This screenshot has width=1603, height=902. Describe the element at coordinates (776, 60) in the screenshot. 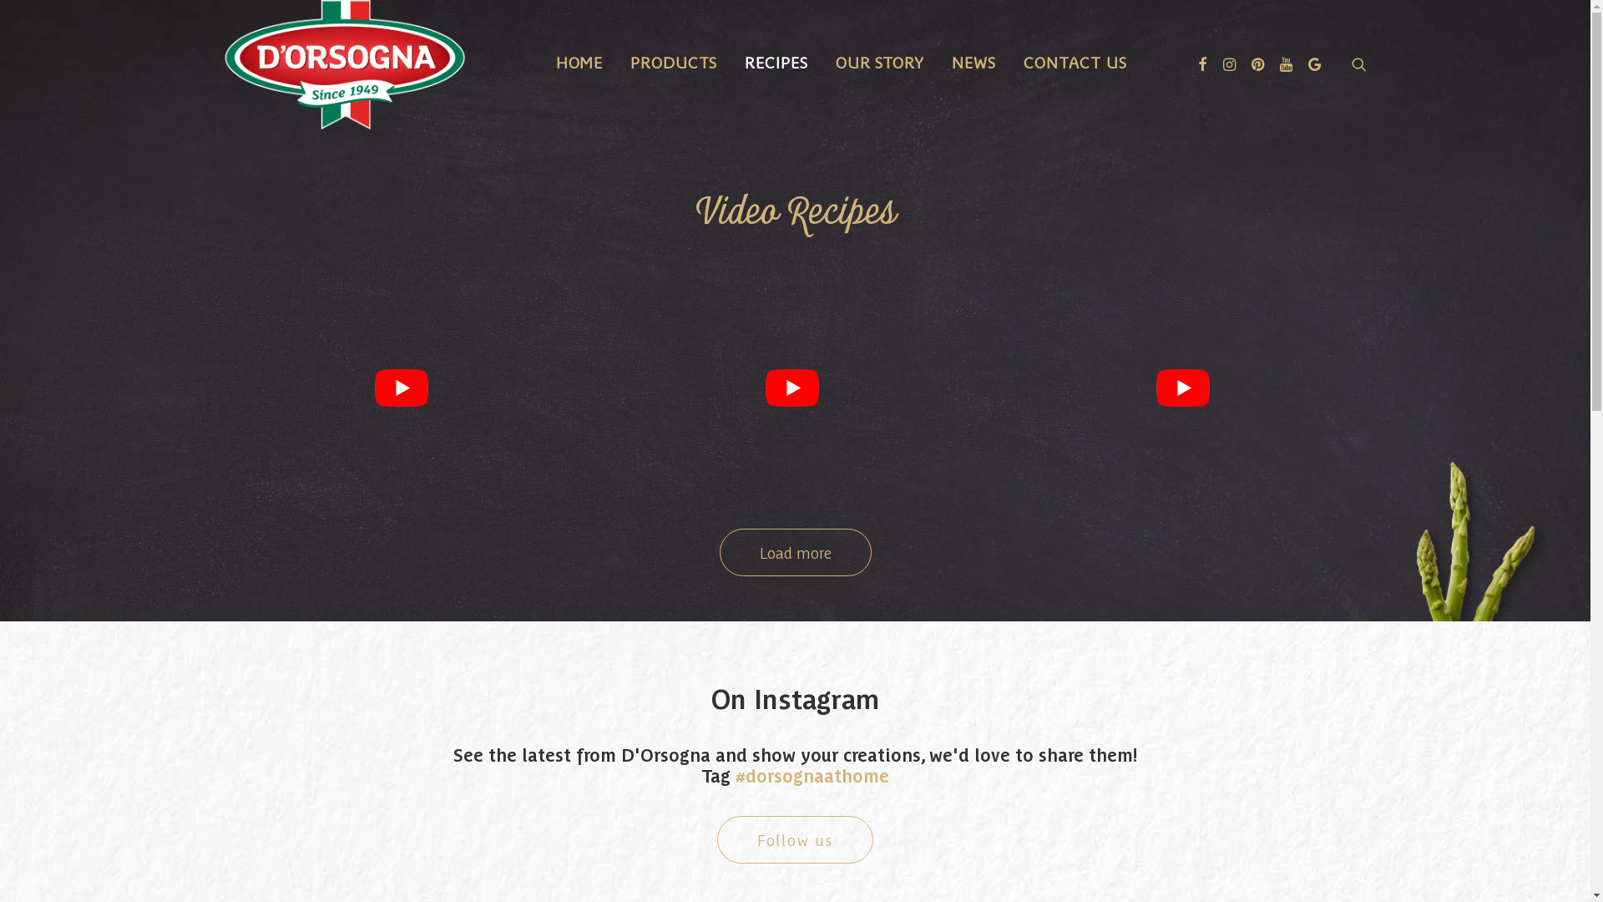

I see `RECIPES` at that location.